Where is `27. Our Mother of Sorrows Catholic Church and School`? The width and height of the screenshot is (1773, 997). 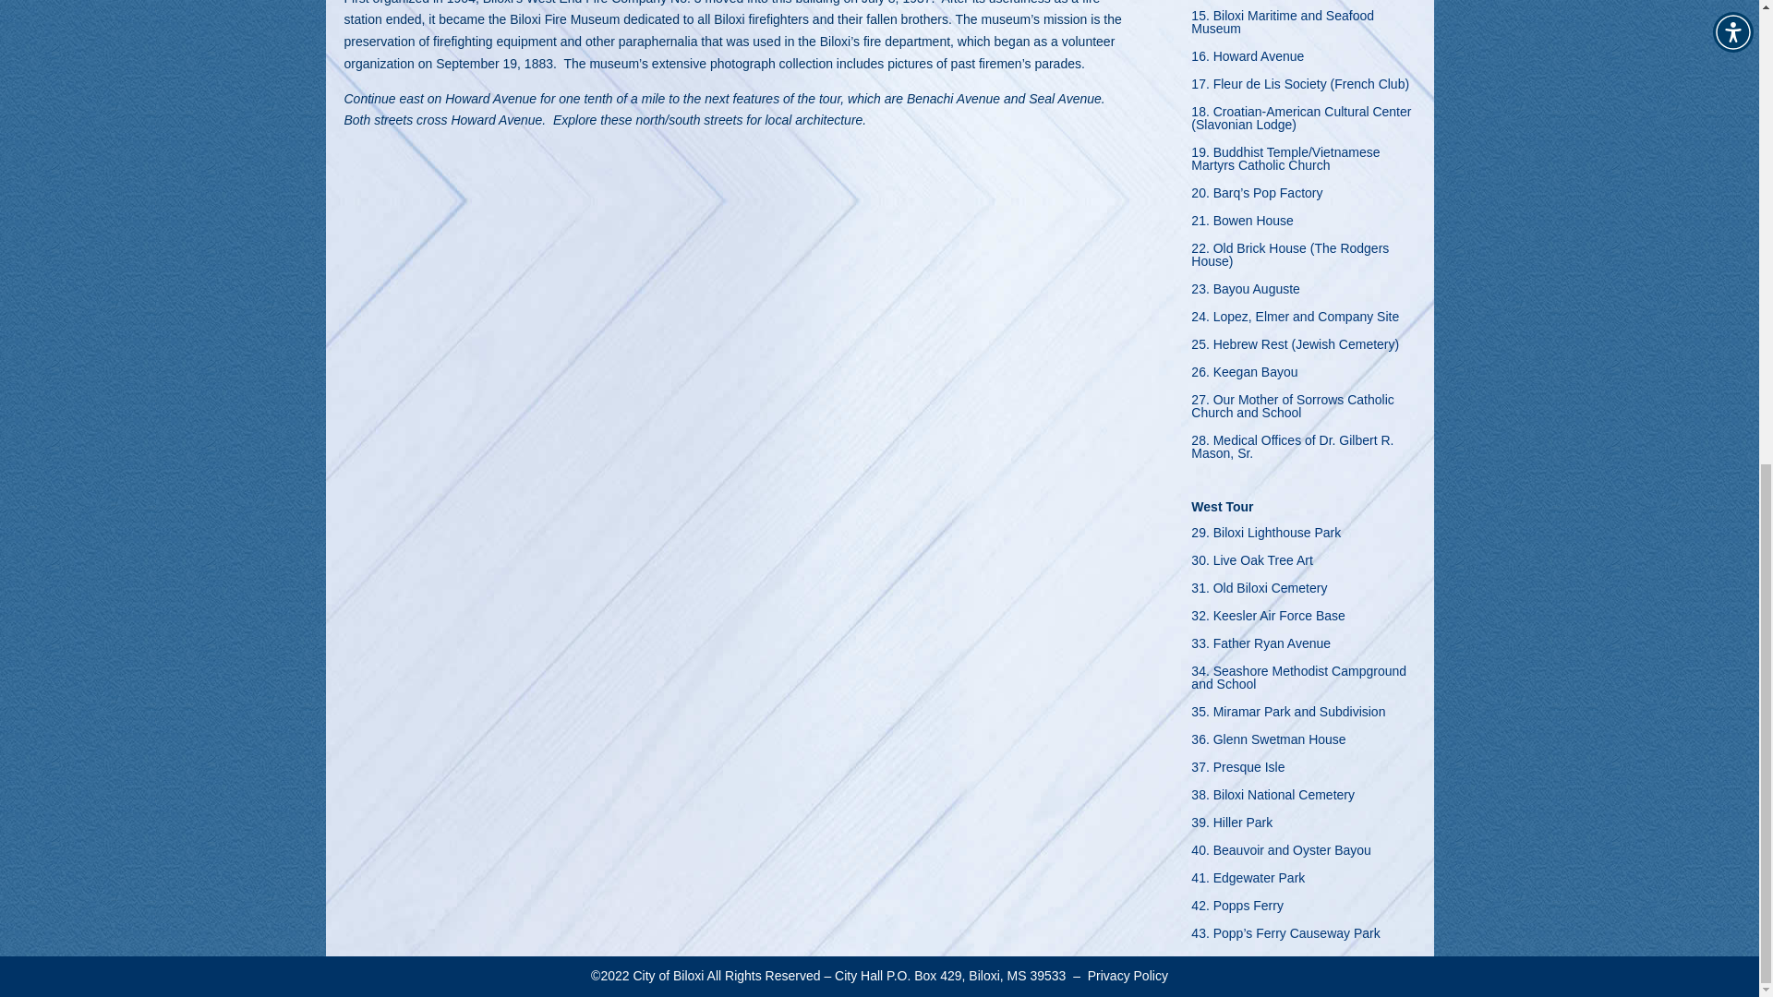
27. Our Mother of Sorrows Catholic Church and School is located at coordinates (1303, 410).